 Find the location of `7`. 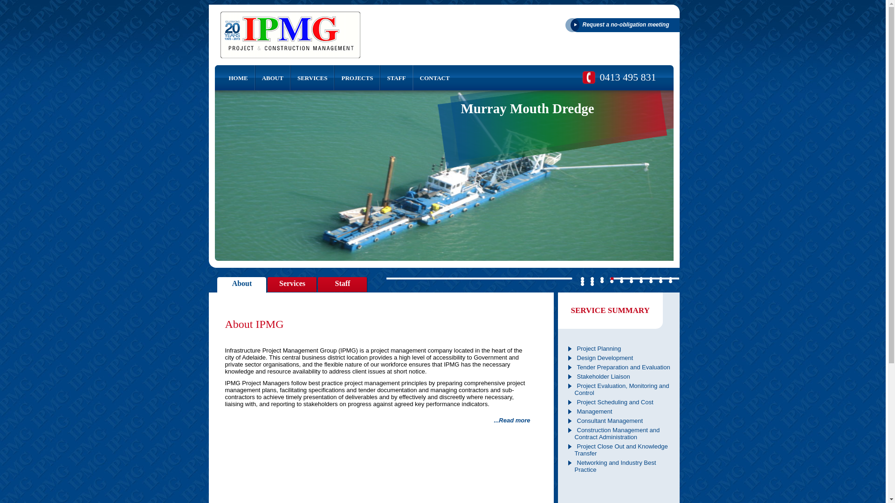

7 is located at coordinates (641, 279).